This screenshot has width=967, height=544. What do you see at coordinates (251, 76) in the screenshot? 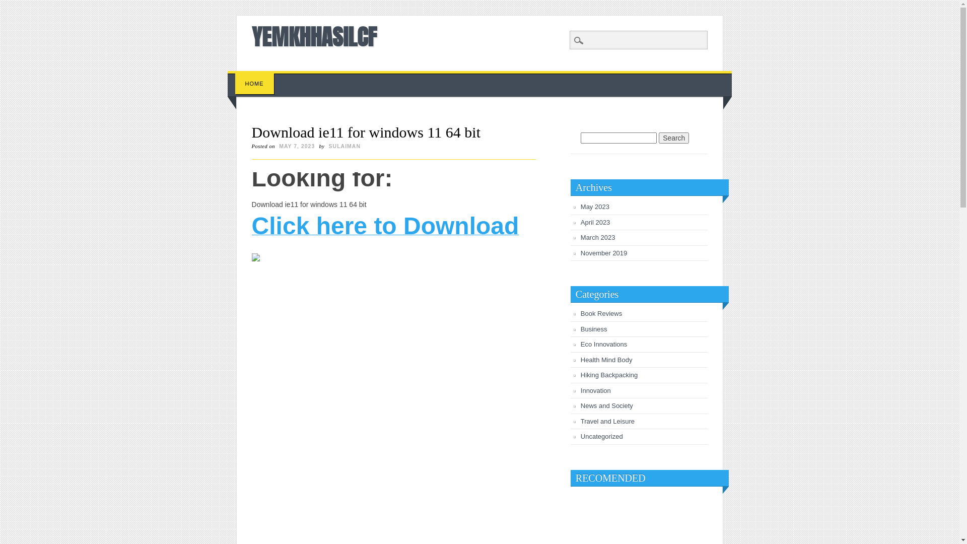
I see `Skip to content` at bounding box center [251, 76].